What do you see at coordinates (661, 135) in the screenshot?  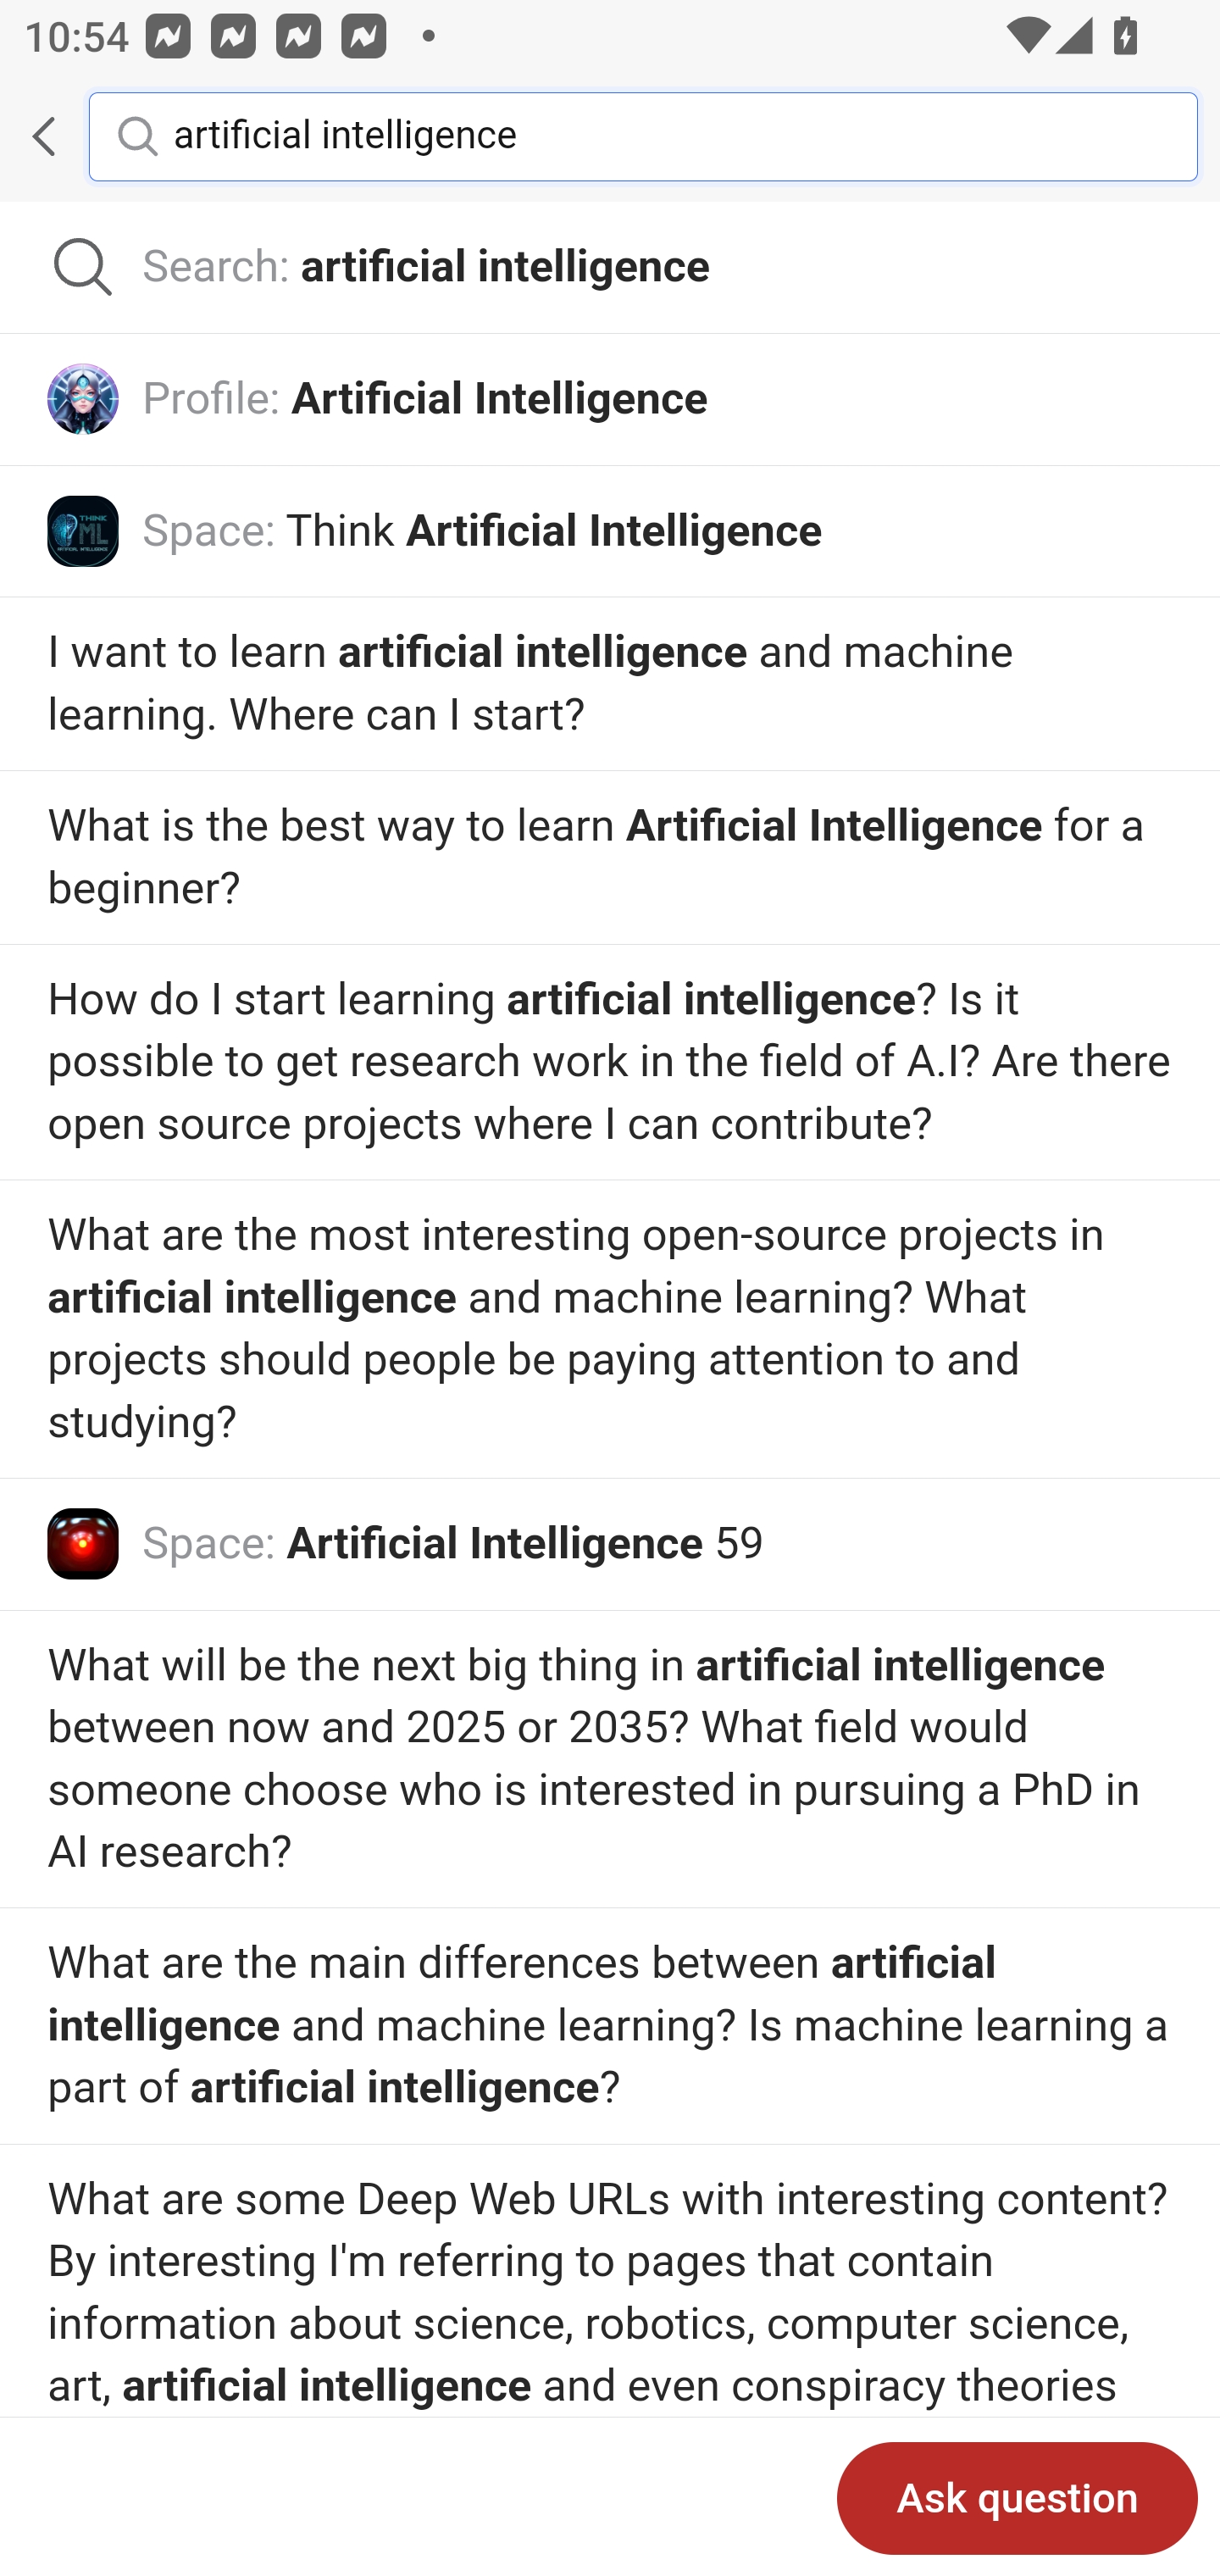 I see `artificial intelligence` at bounding box center [661, 135].